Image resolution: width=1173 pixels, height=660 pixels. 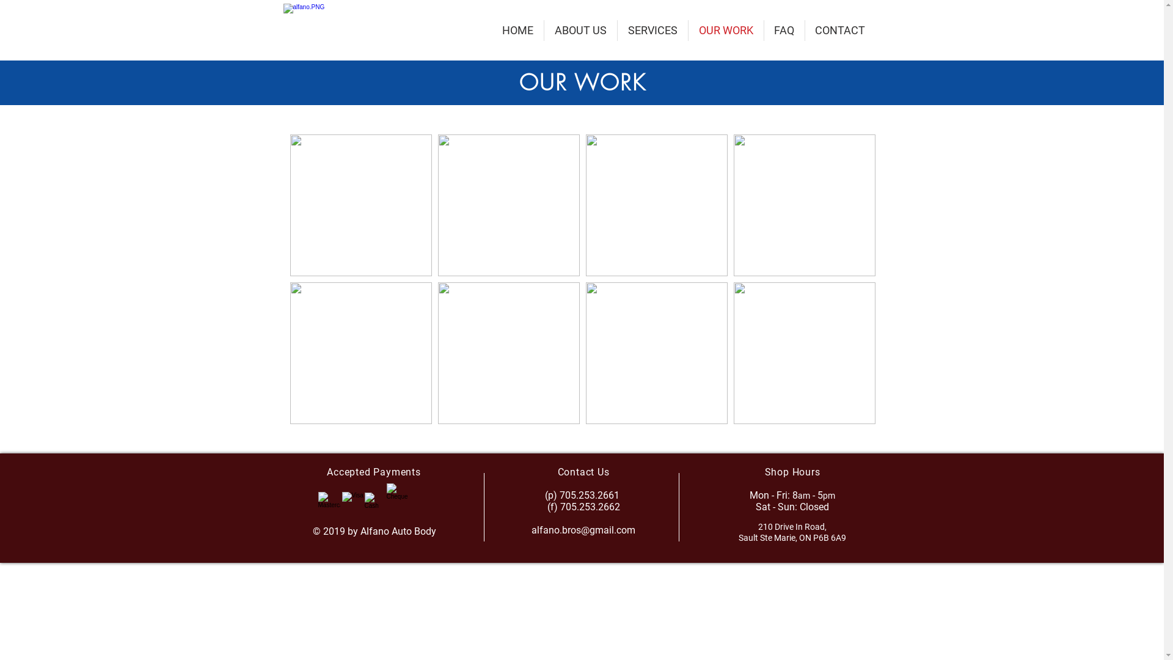 I want to click on MasterCard, so click(x=329, y=502).